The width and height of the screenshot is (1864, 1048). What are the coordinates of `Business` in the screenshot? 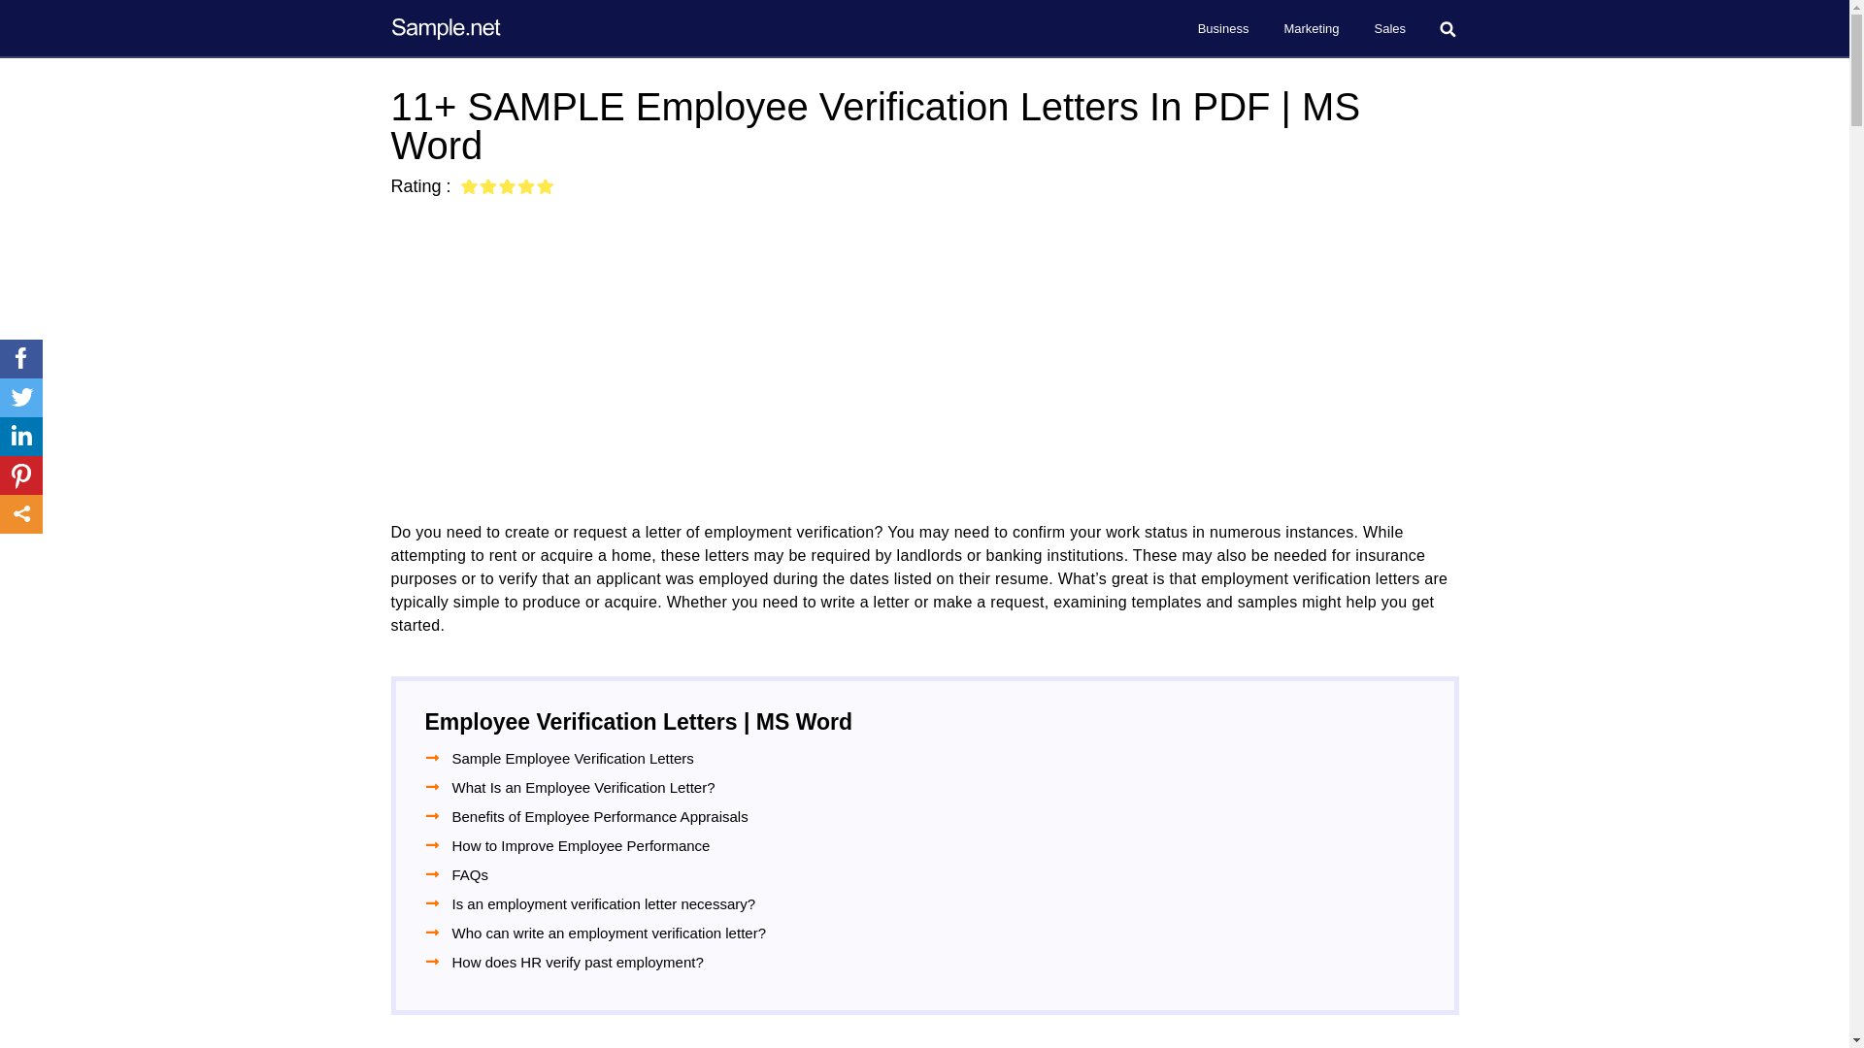 It's located at (1223, 29).